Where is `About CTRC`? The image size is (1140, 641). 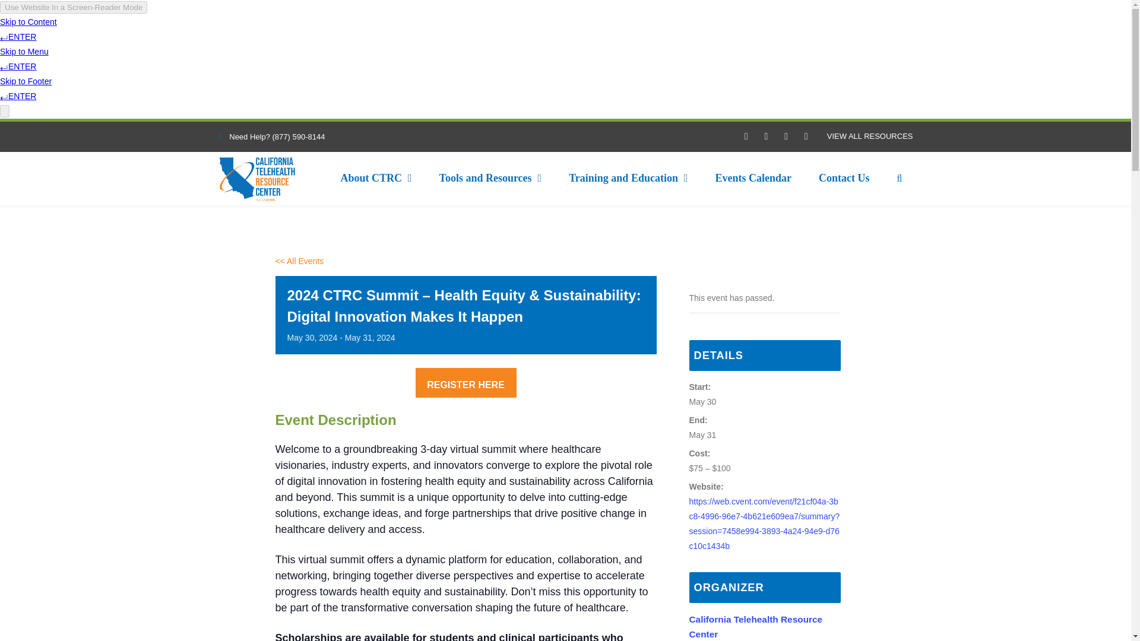
About CTRC is located at coordinates (375, 178).